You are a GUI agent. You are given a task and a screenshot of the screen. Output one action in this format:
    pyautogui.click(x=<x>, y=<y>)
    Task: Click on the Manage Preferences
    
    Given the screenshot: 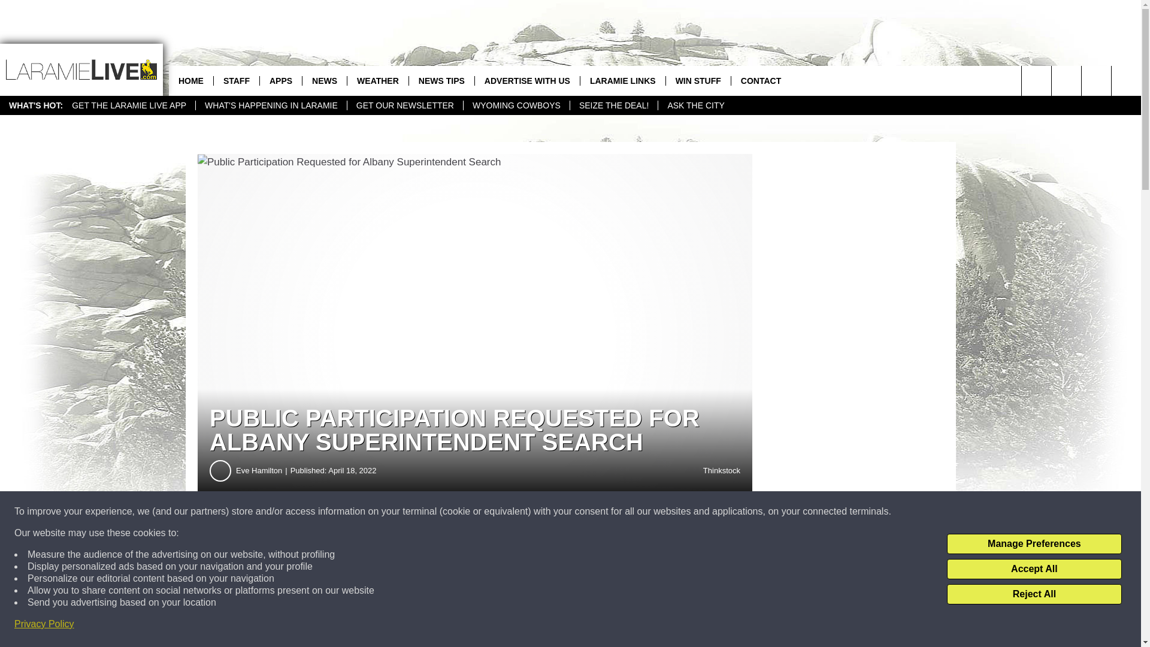 What is the action you would take?
    pyautogui.click(x=1034, y=544)
    